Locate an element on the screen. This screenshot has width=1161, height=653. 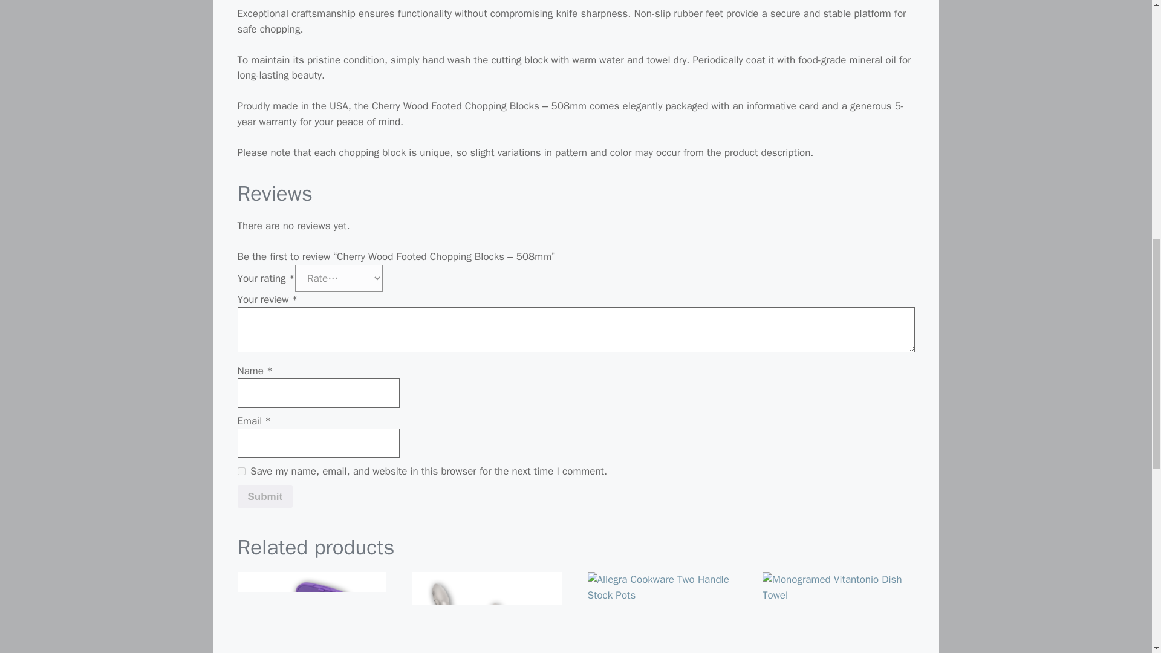
Submit is located at coordinates (264, 496).